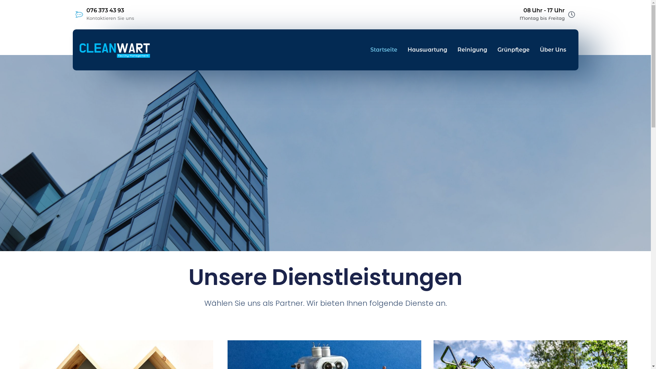 Image resolution: width=656 pixels, height=369 pixels. What do you see at coordinates (105, 10) in the screenshot?
I see `076 373 43 93` at bounding box center [105, 10].